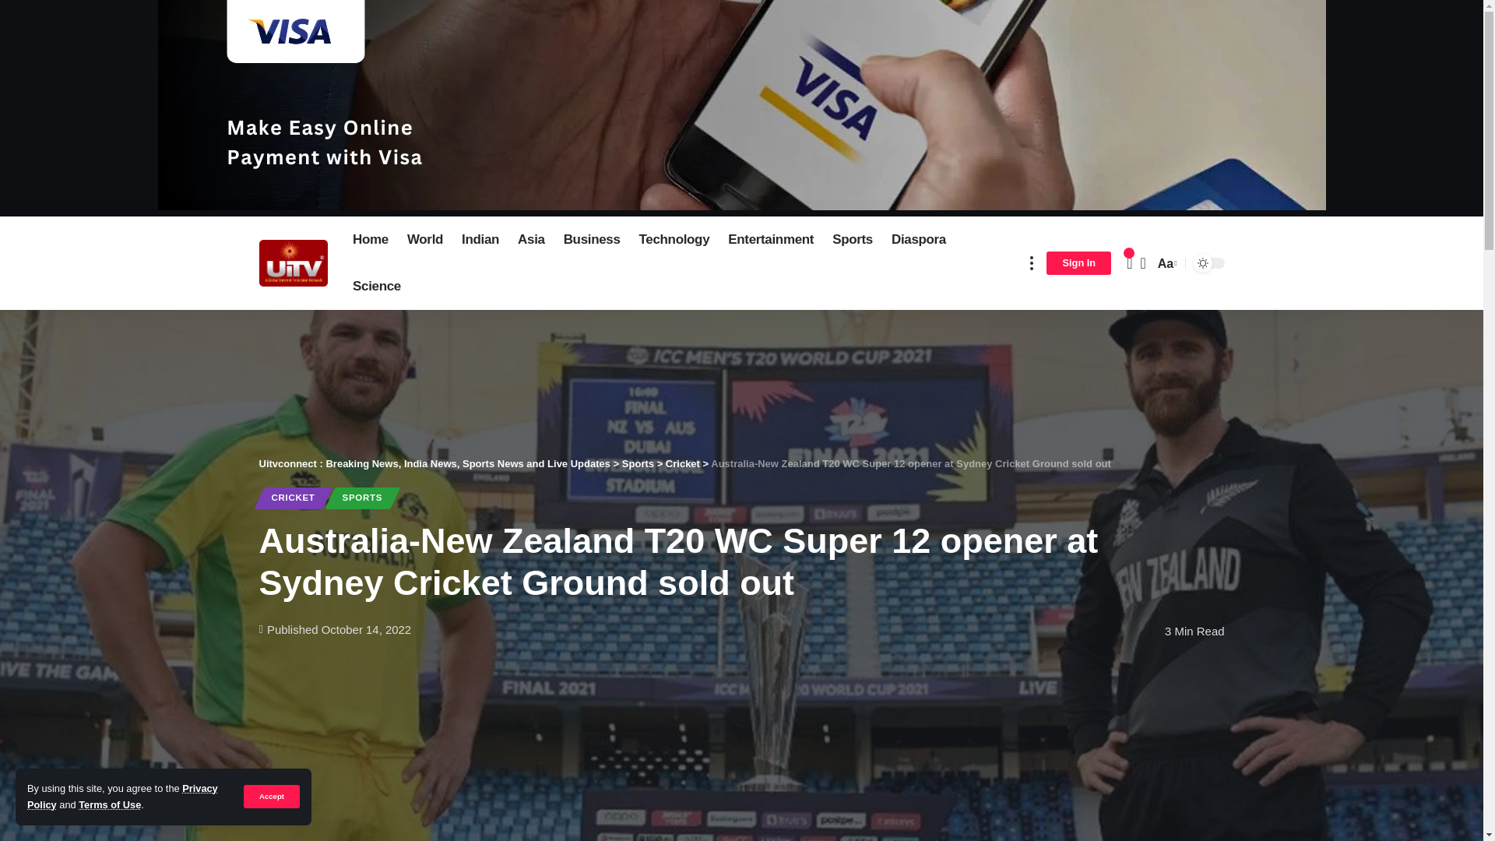 This screenshot has width=1495, height=841. I want to click on Privacy Policy, so click(122, 796).